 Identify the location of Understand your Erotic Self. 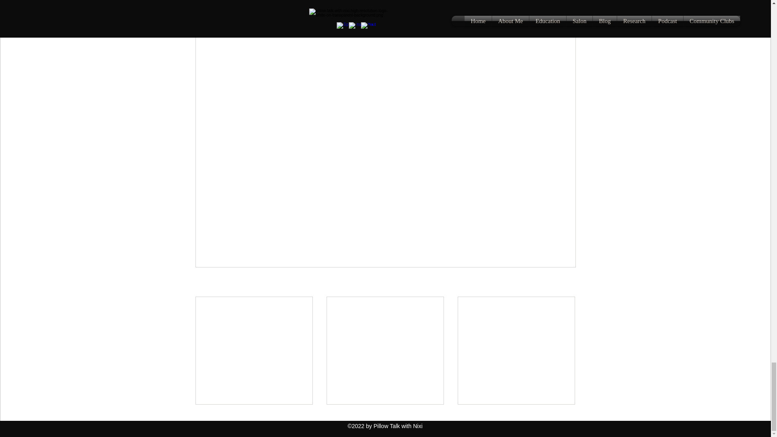
(436, 230).